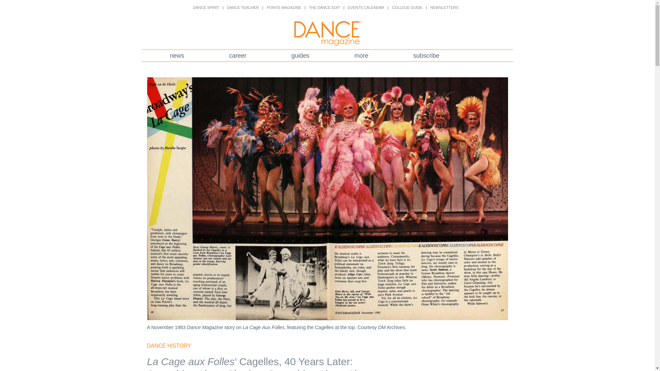  Describe the element at coordinates (177, 56) in the screenshot. I see `news` at that location.